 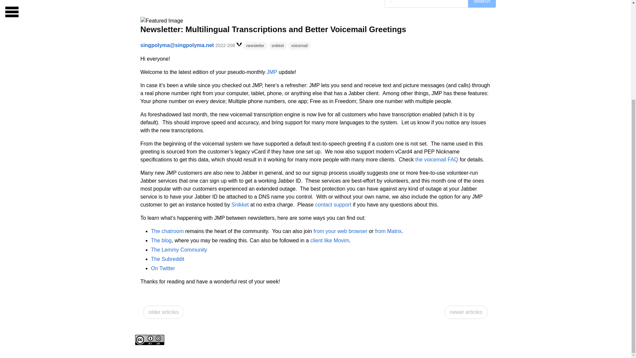 What do you see at coordinates (168, 259) in the screenshot?
I see `The Subreddit` at bounding box center [168, 259].